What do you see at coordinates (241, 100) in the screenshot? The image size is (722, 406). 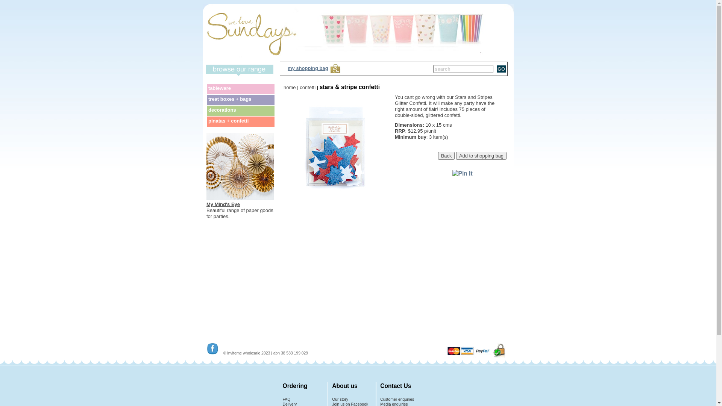 I see `treat boxes + bags` at bounding box center [241, 100].